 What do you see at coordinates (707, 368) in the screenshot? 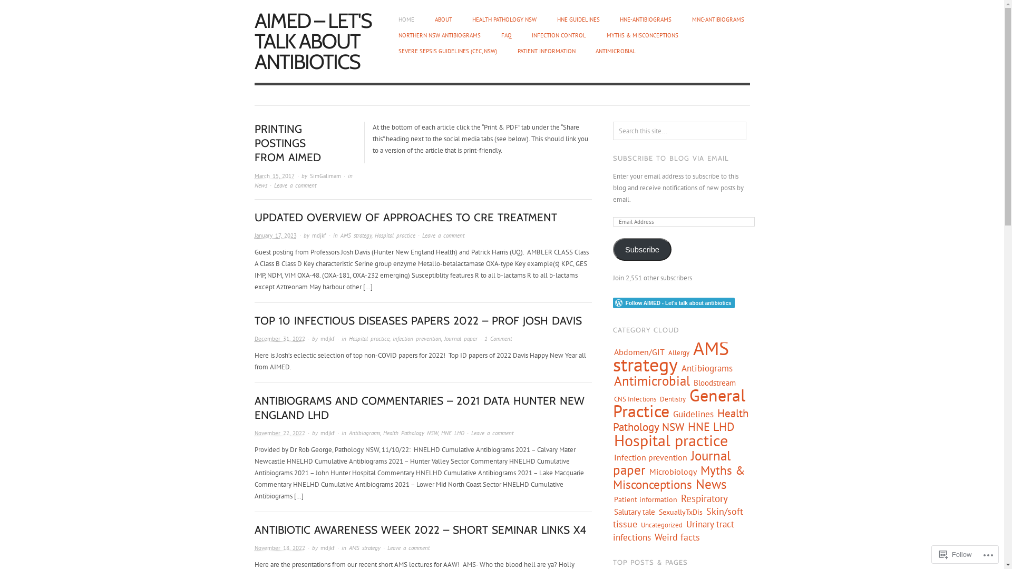
I see `Antibiograms` at bounding box center [707, 368].